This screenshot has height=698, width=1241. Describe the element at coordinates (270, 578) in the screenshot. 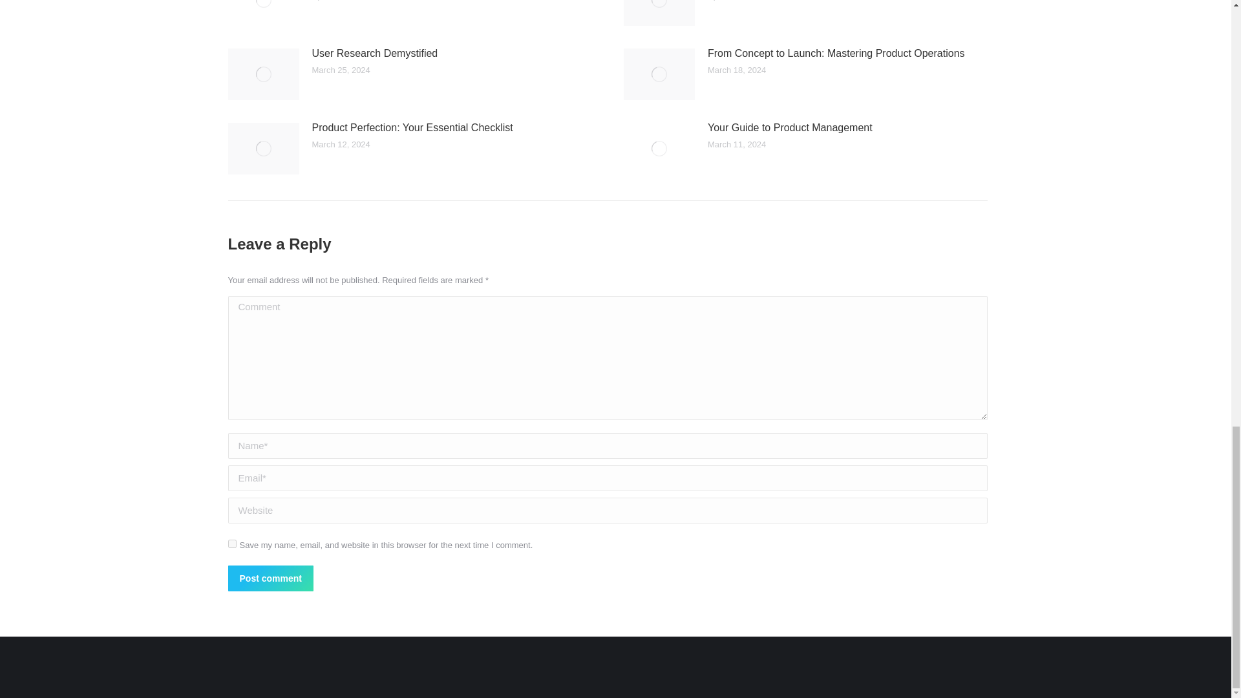

I see `Post comment` at that location.